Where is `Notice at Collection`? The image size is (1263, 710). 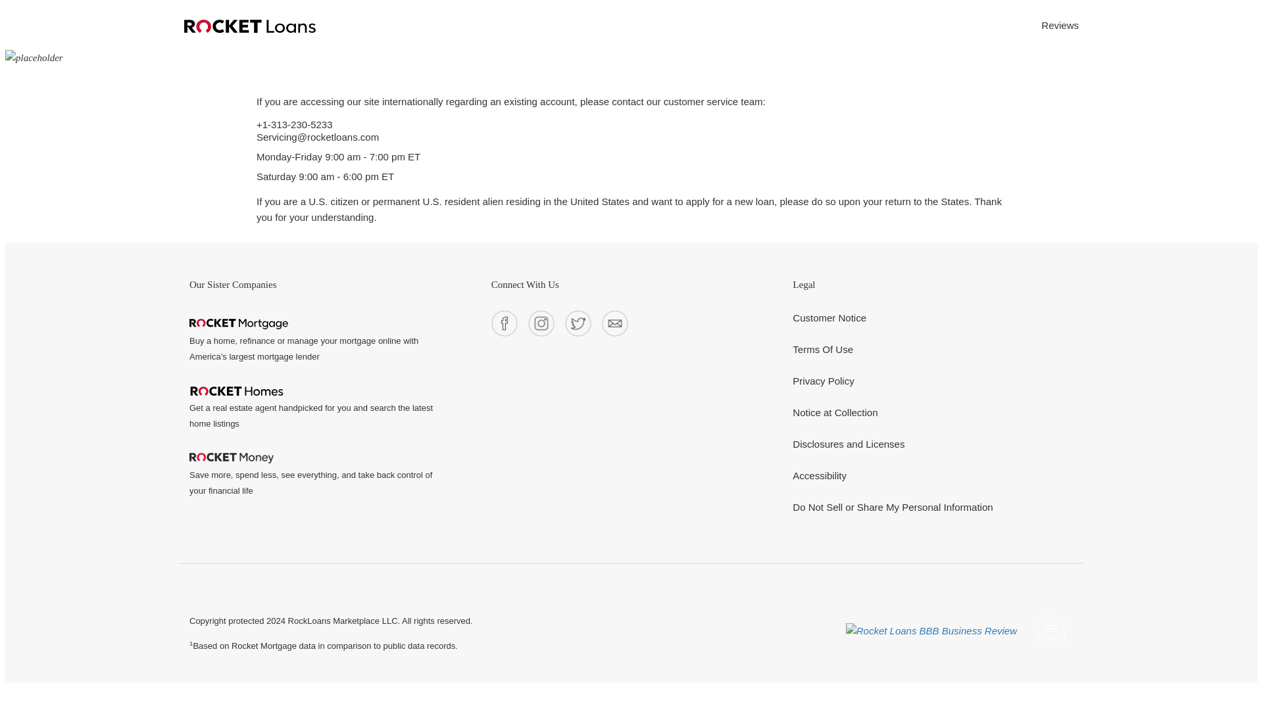
Notice at Collection is located at coordinates (835, 413).